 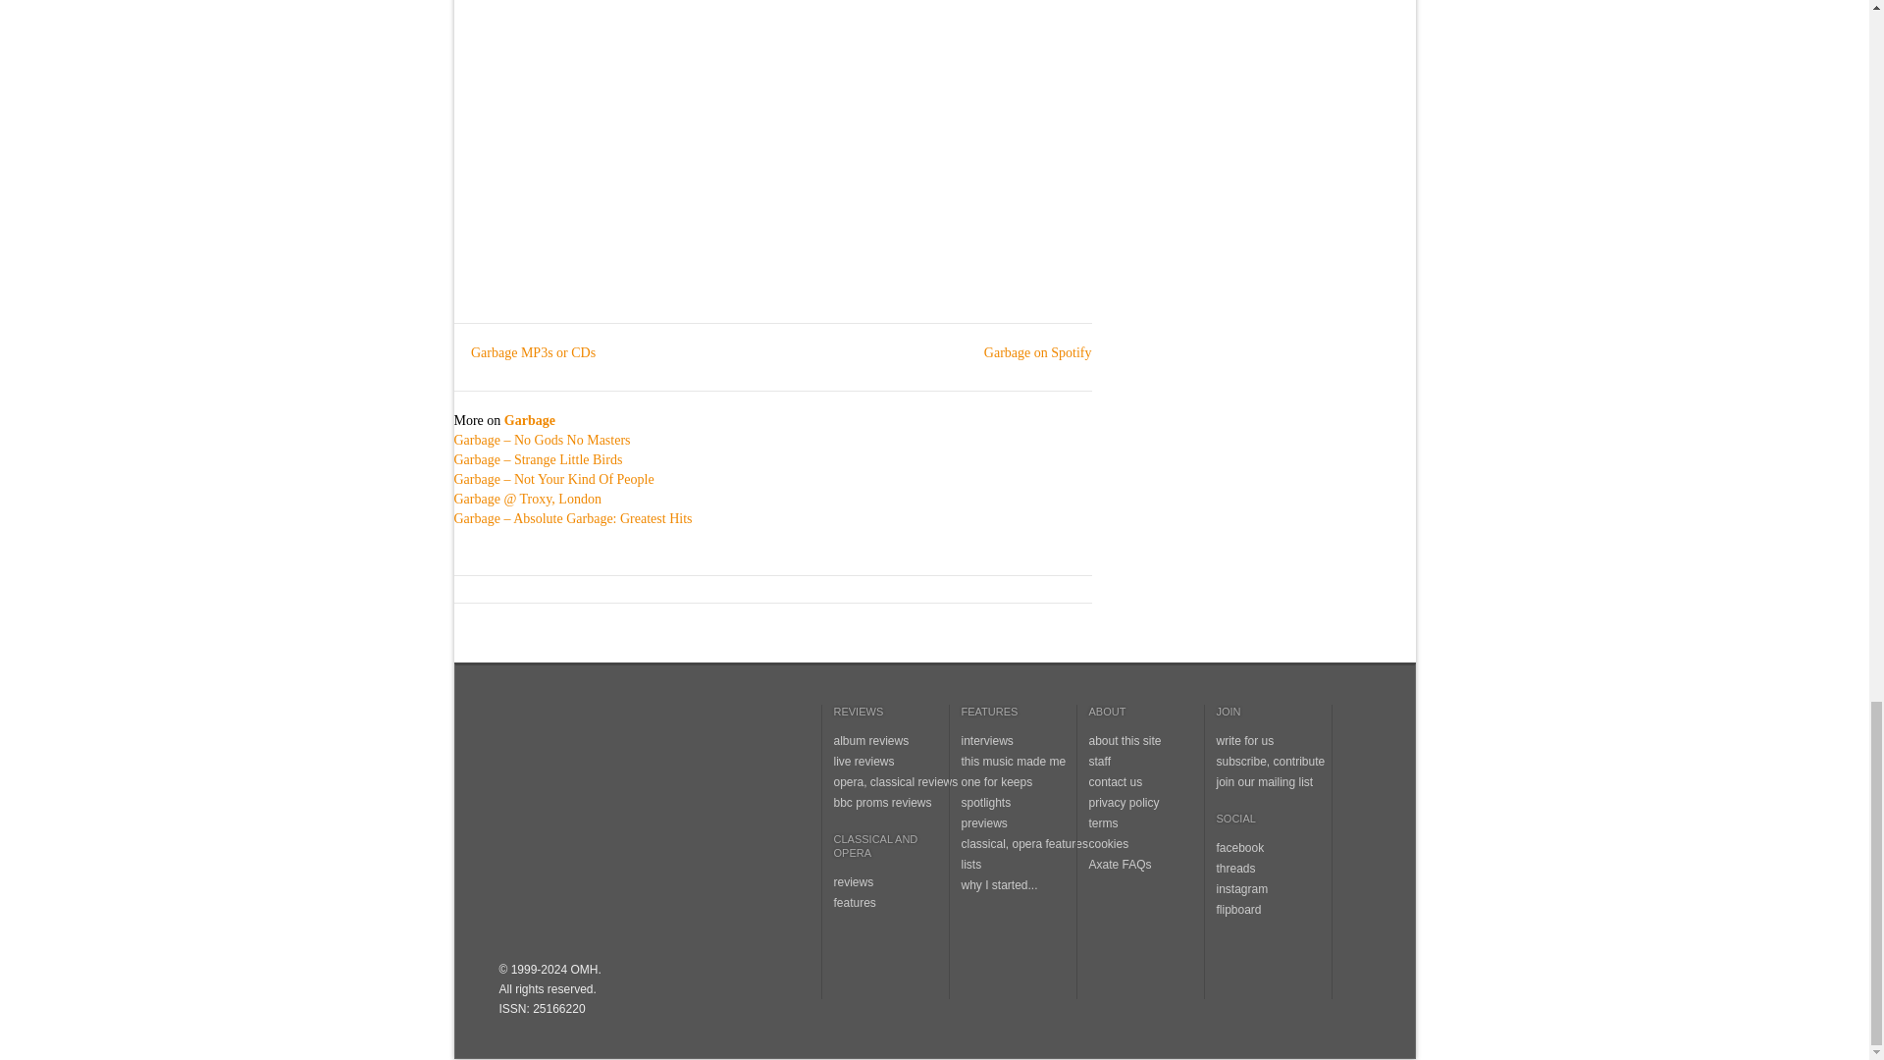 What do you see at coordinates (1028, 353) in the screenshot?
I see `Garbage on Spotify` at bounding box center [1028, 353].